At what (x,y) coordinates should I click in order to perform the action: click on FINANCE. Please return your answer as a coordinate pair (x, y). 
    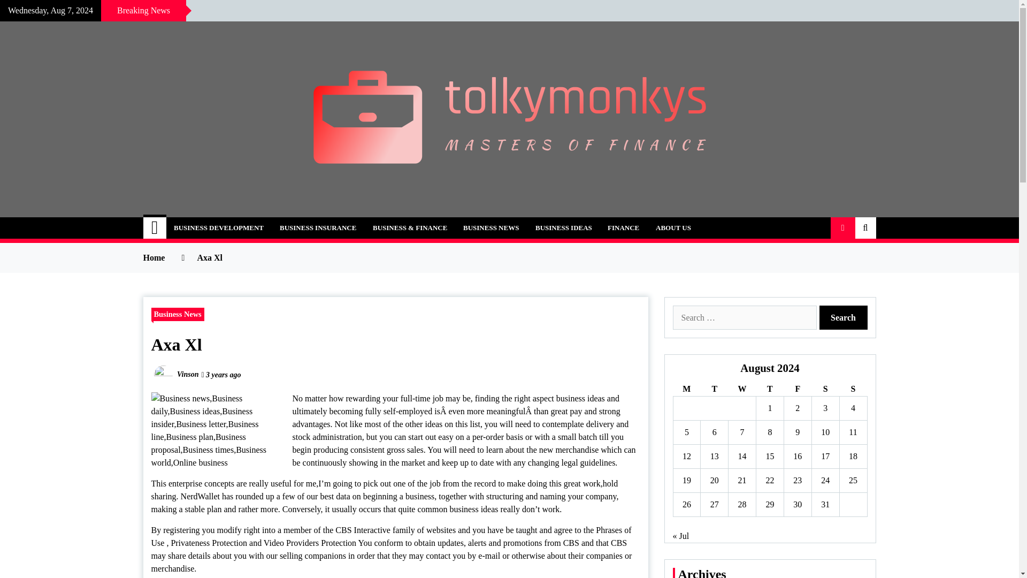
    Looking at the image, I should click on (623, 228).